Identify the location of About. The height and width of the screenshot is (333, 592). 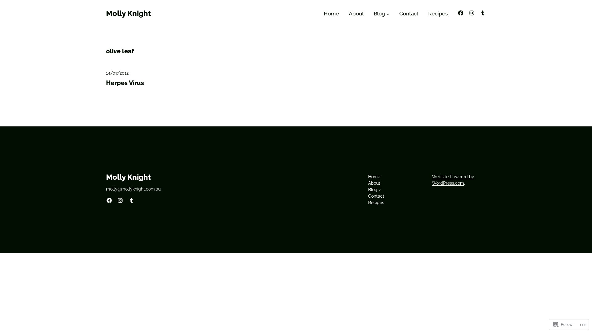
(374, 183).